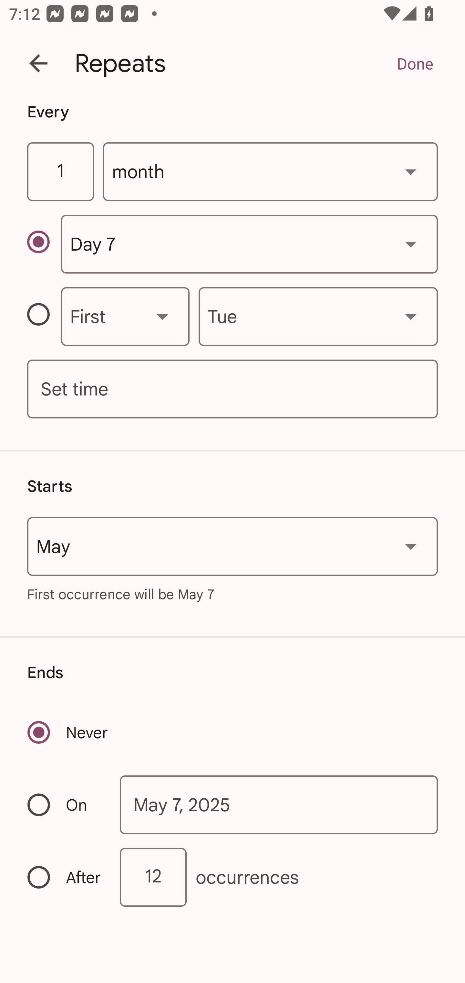 This screenshot has height=983, width=465. I want to click on First, so click(125, 316).